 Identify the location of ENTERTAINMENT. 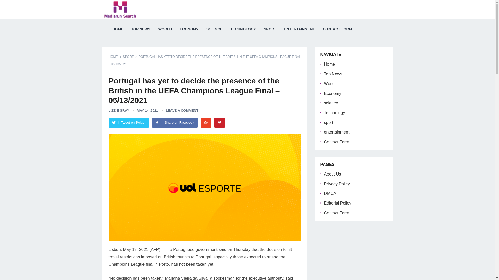
(299, 29).